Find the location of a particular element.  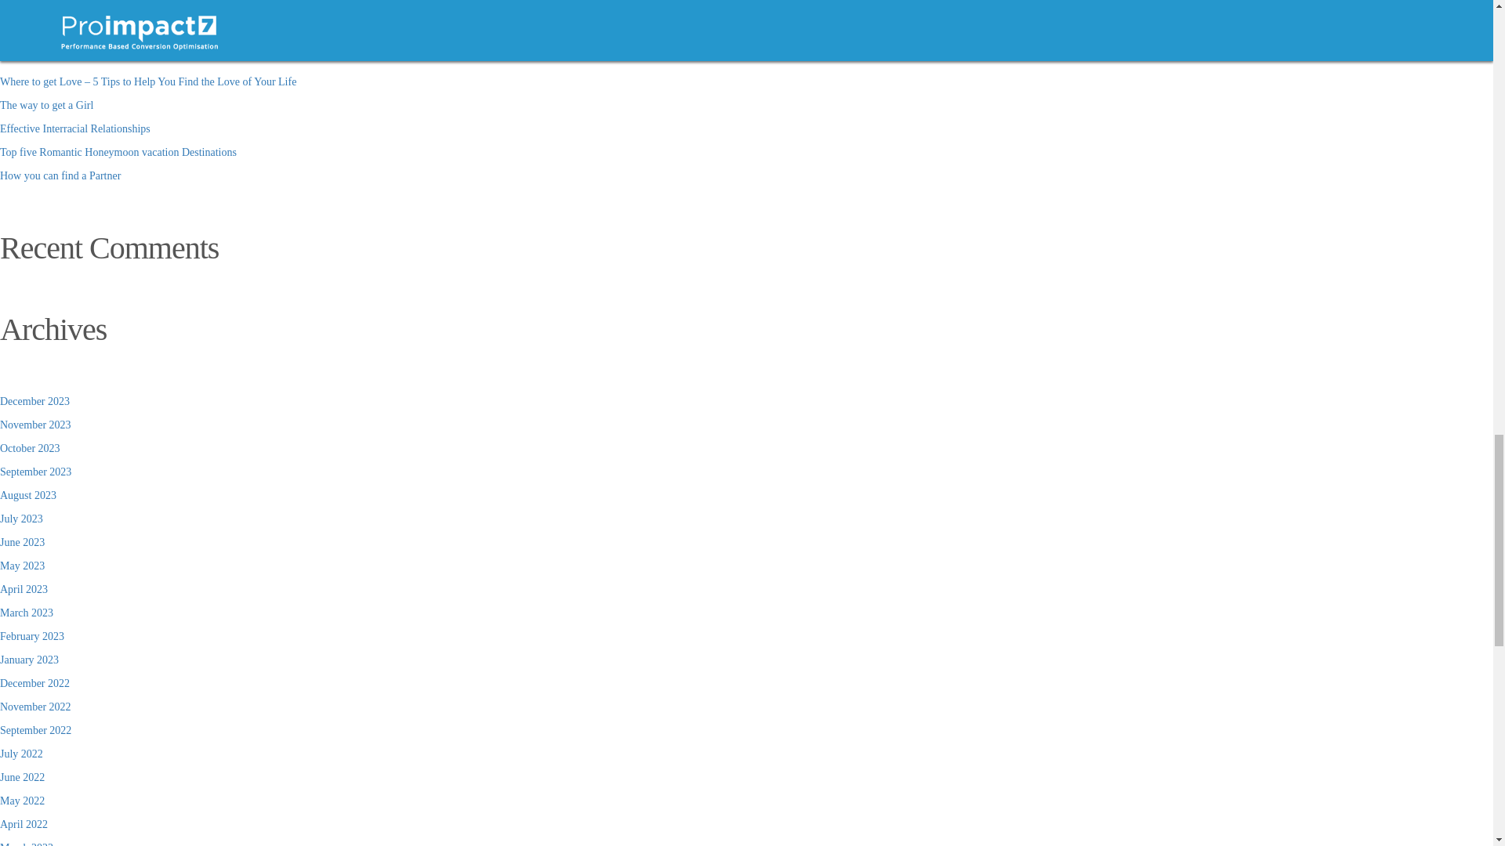

The way to get a Girl is located at coordinates (47, 105).